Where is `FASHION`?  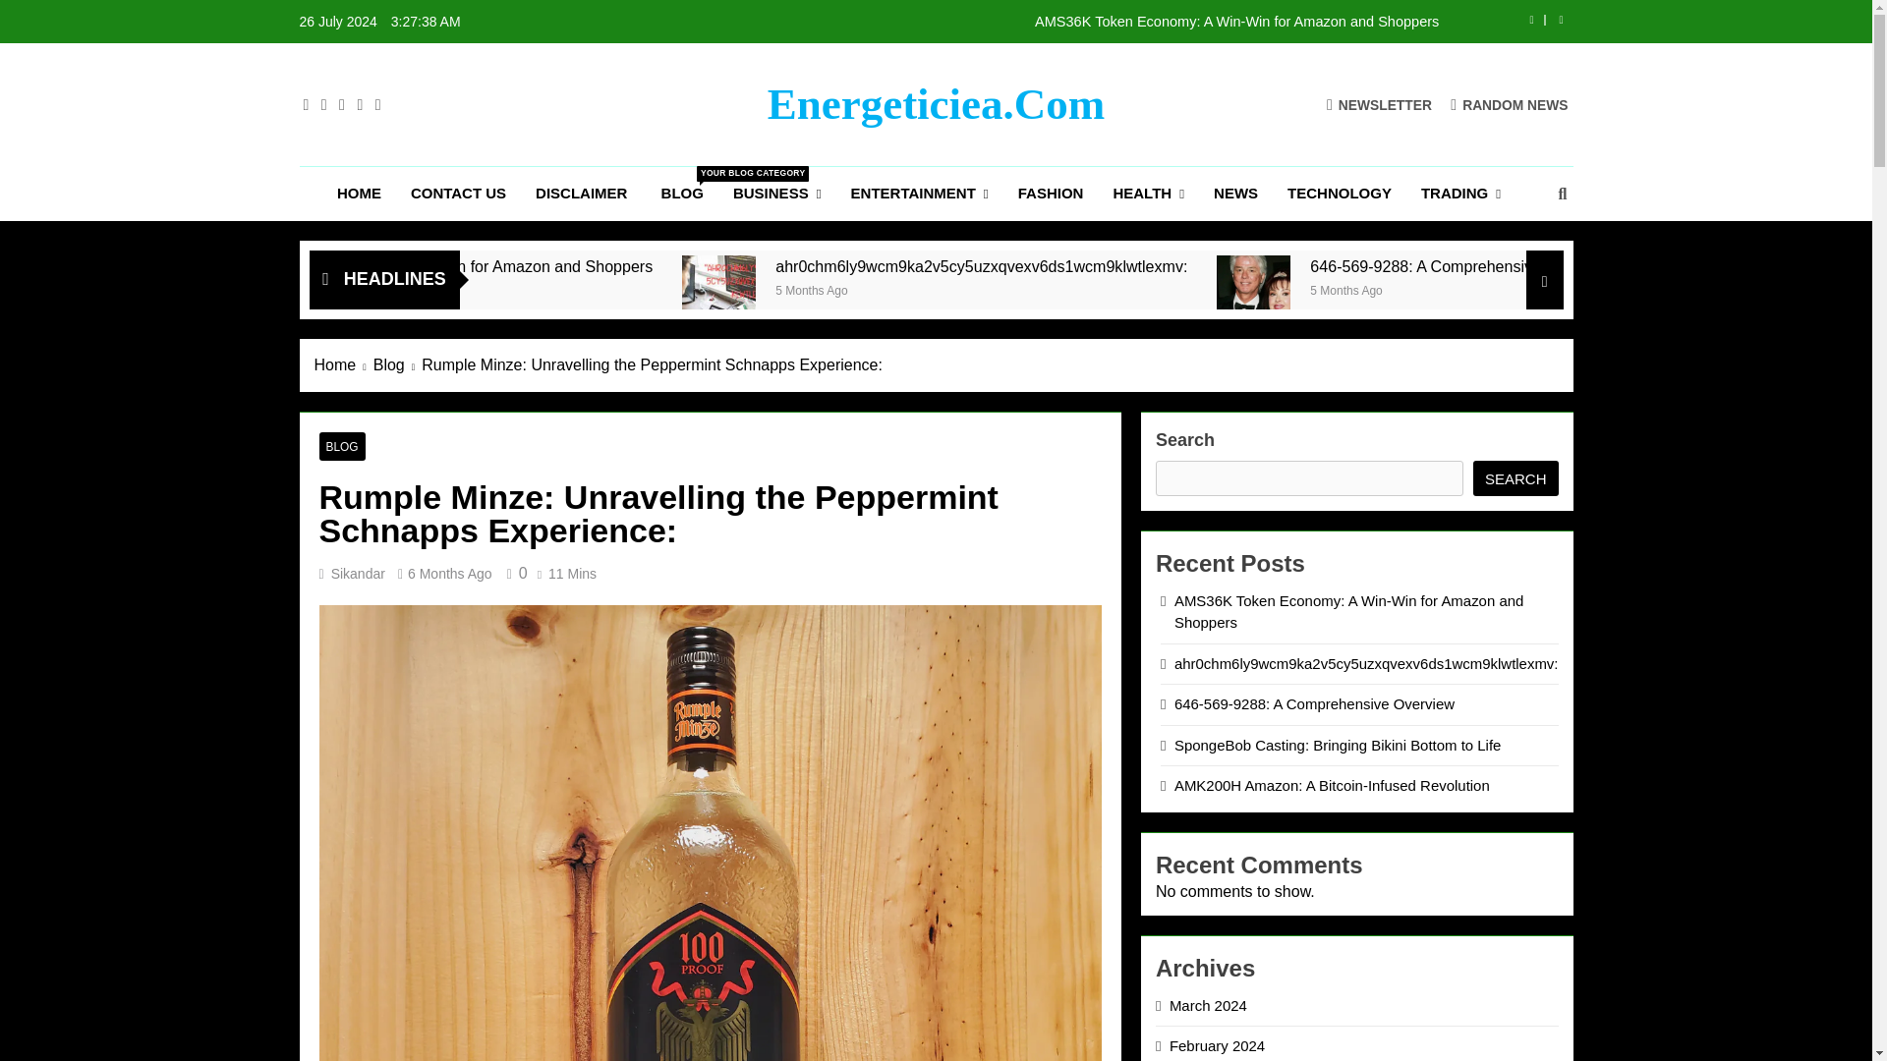
FASHION is located at coordinates (682, 193).